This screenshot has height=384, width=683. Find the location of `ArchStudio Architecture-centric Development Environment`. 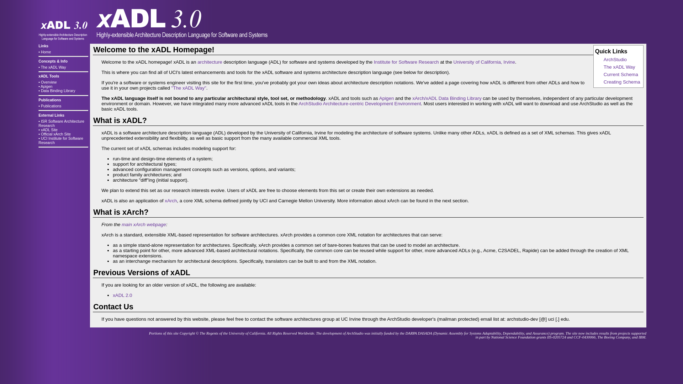

ArchStudio Architecture-centric Development Environment is located at coordinates (360, 104).